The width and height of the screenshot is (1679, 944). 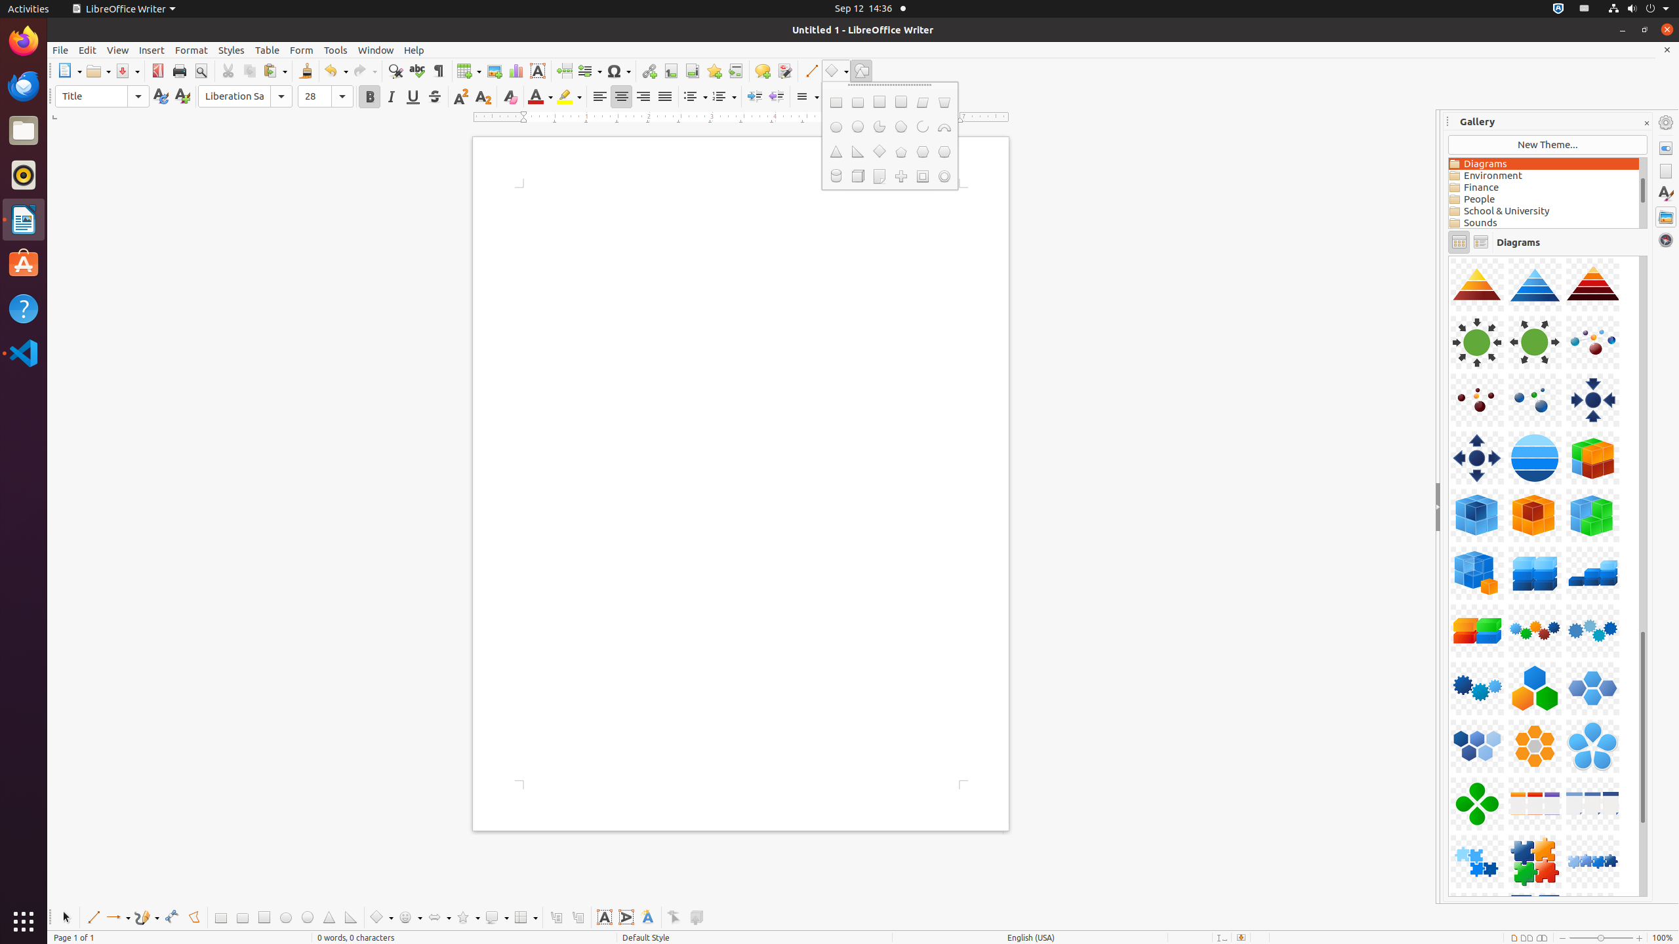 What do you see at coordinates (66, 918) in the screenshot?
I see `Select` at bounding box center [66, 918].